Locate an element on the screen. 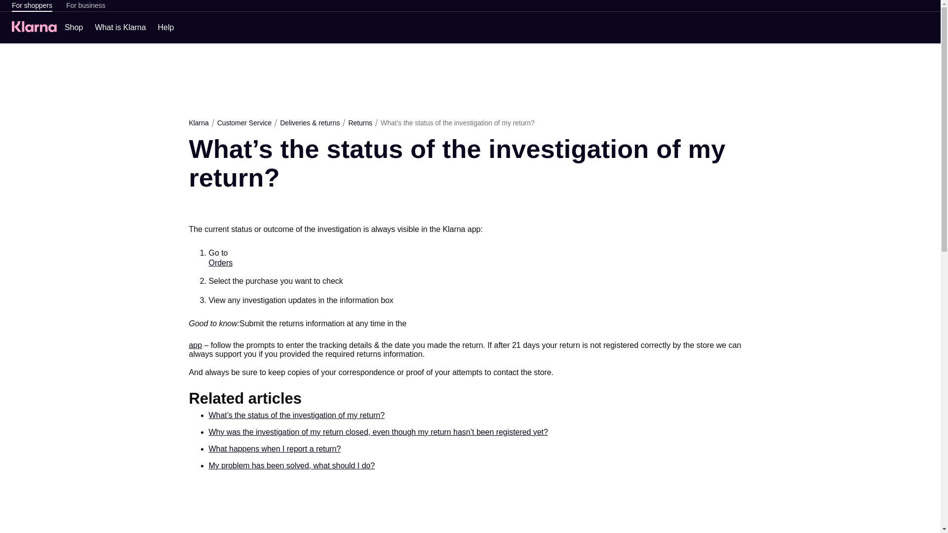  What is Klarna is located at coordinates (120, 28).